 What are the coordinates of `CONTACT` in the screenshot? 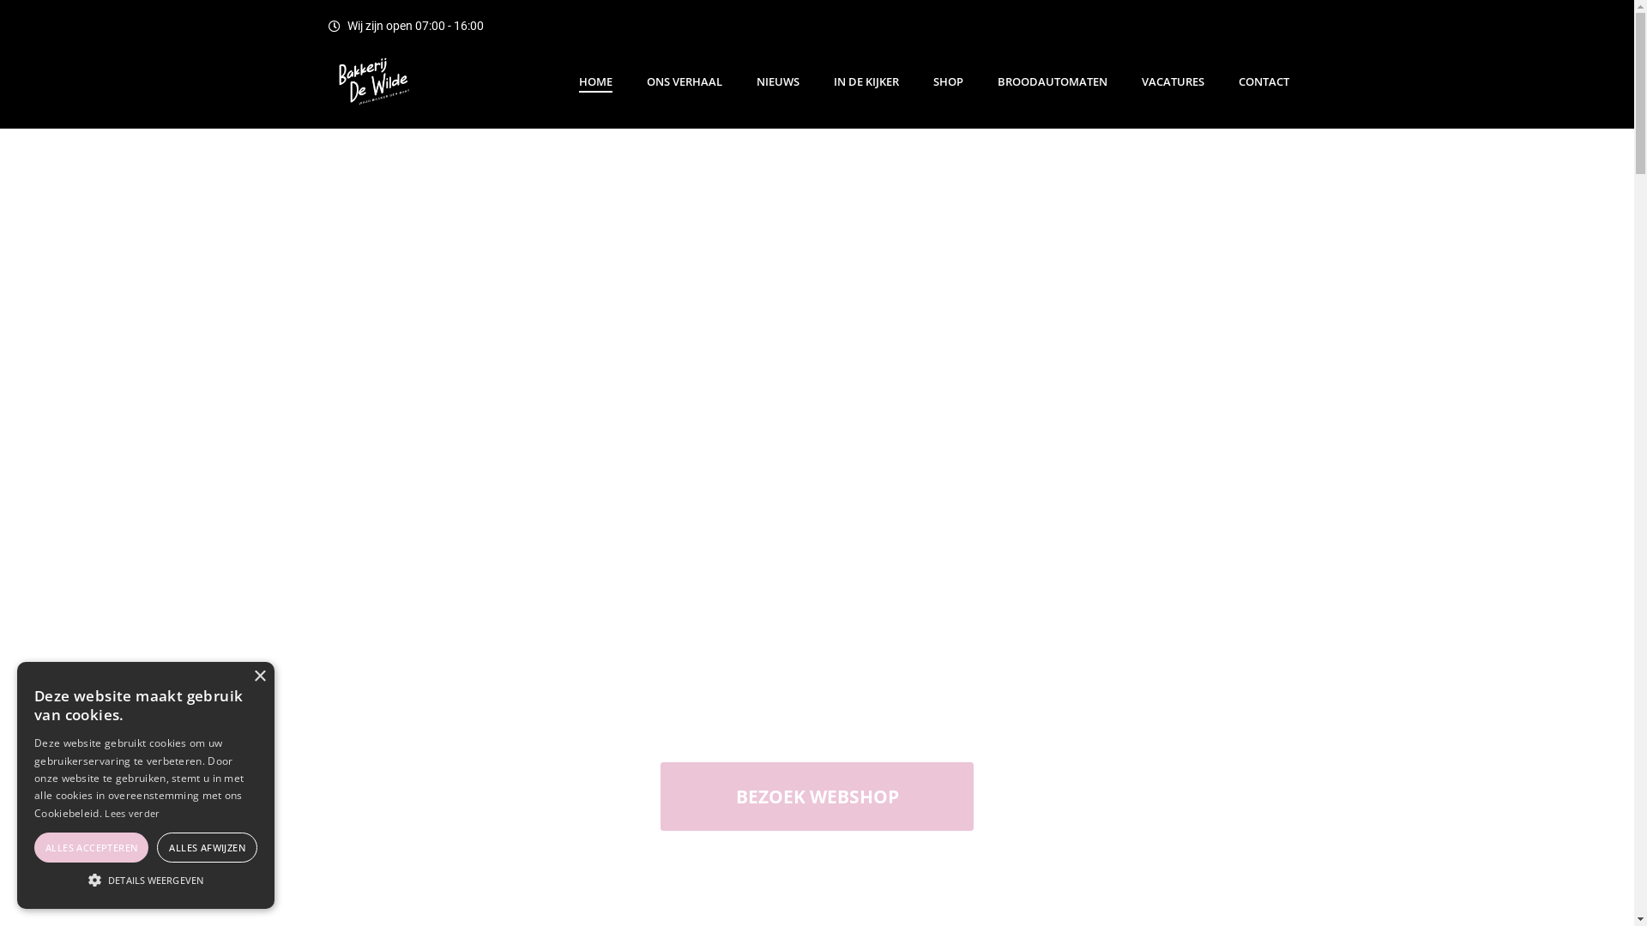 It's located at (1264, 75).